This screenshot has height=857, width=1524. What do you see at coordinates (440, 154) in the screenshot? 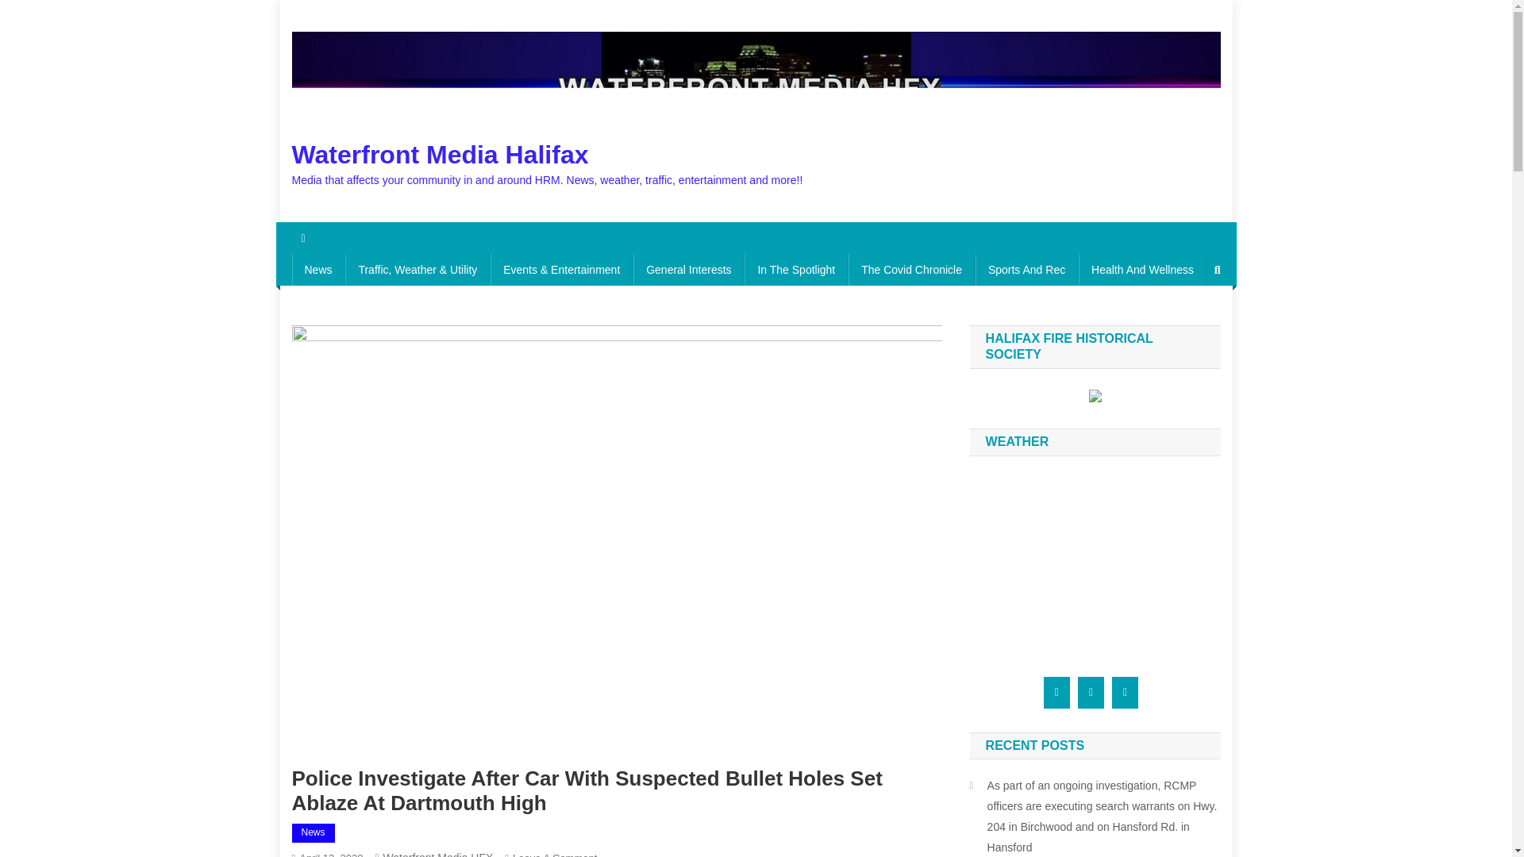
I see `Waterfront Media Halifax` at bounding box center [440, 154].